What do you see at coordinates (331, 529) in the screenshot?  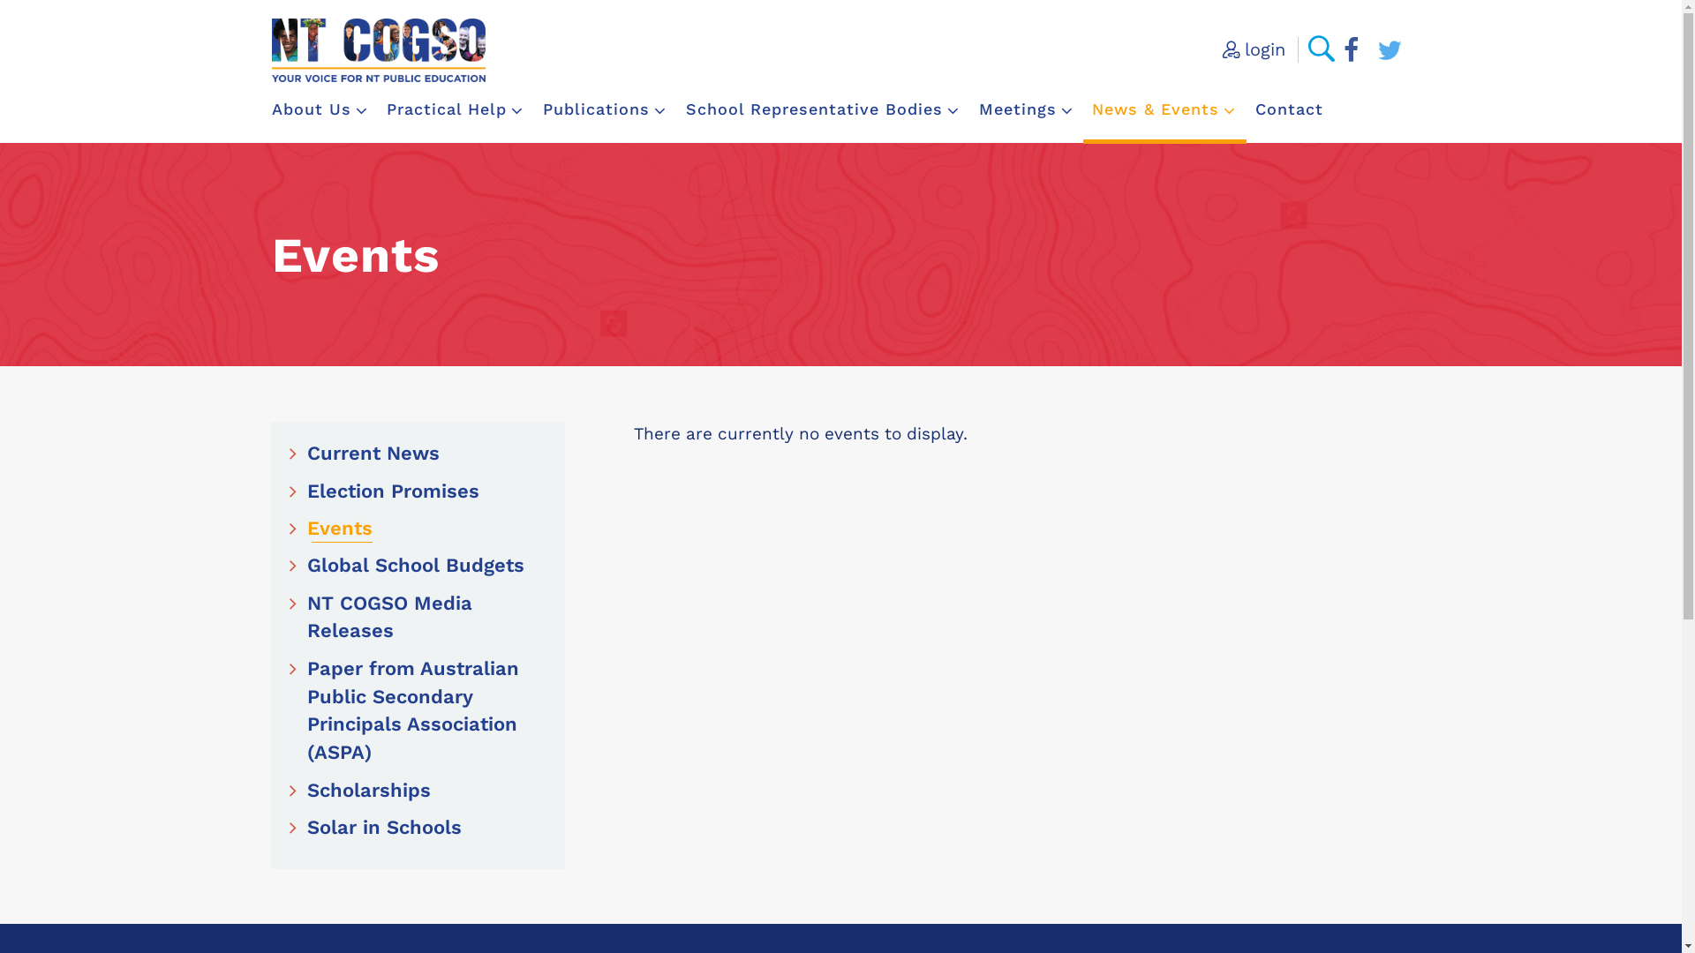 I see `Events` at bounding box center [331, 529].